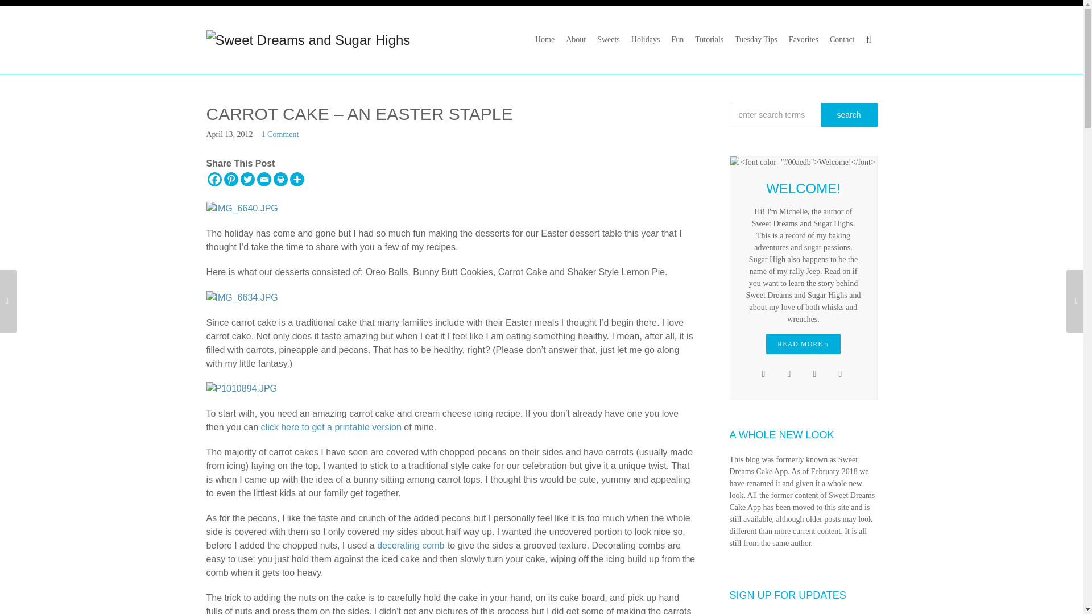  Describe the element at coordinates (646, 40) in the screenshot. I see `Holidays` at that location.